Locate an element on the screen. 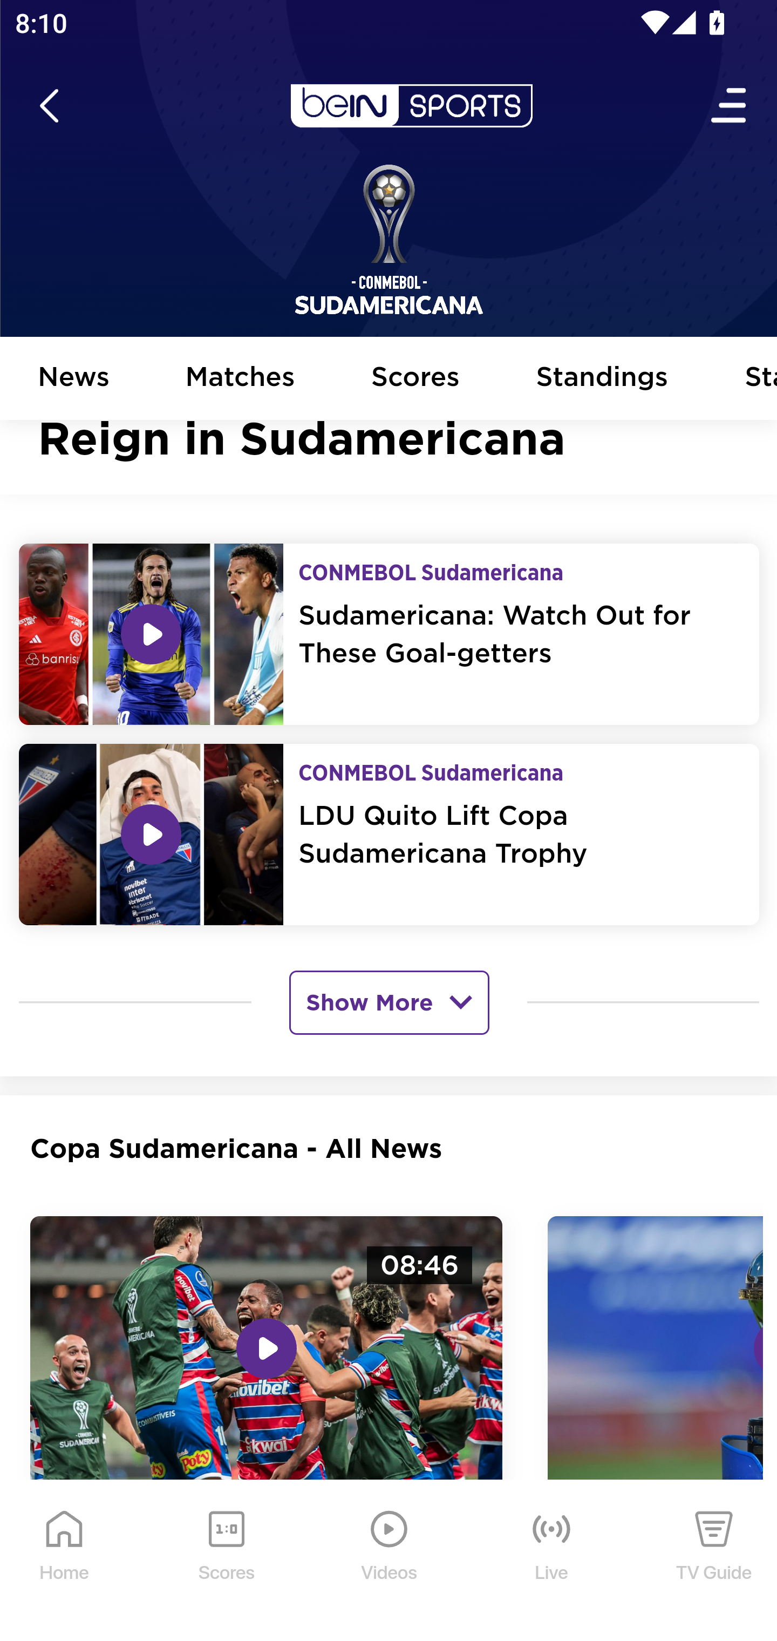  Scores is located at coordinates (417, 379).